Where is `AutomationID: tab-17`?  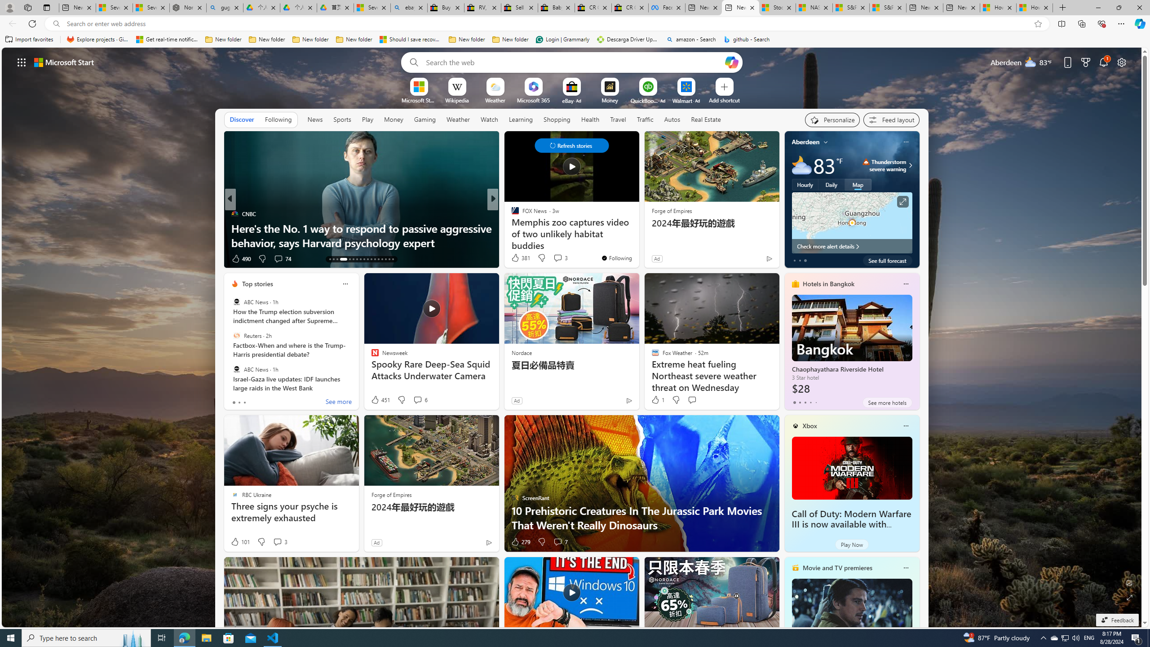 AutomationID: tab-17 is located at coordinates (347, 259).